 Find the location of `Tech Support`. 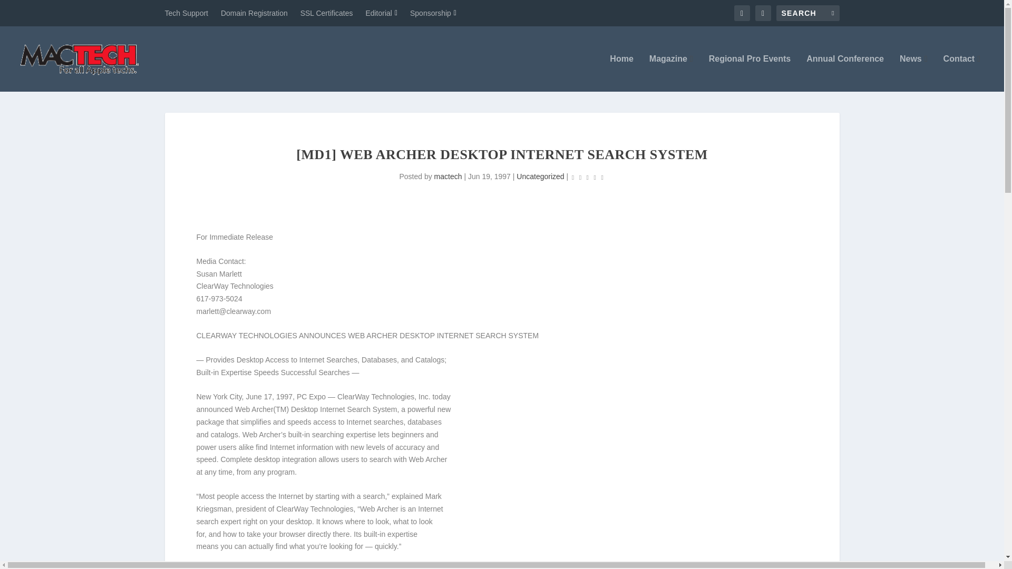

Tech Support is located at coordinates (186, 13).